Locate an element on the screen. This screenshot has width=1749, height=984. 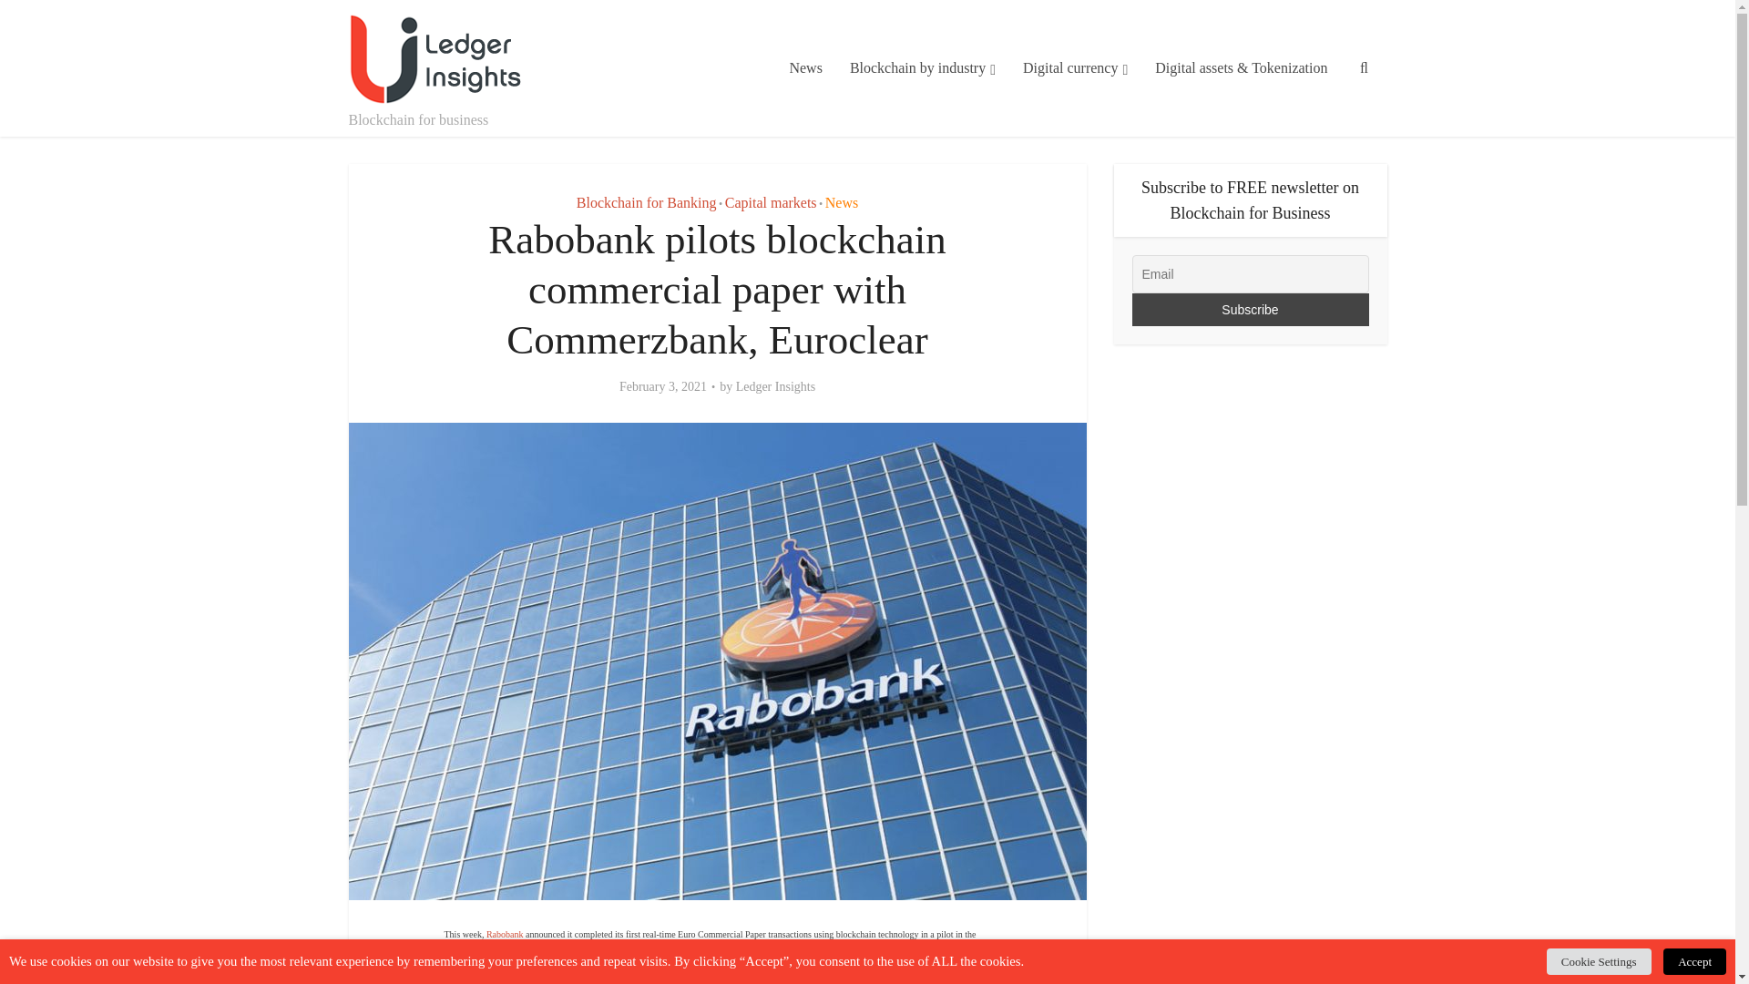
Blockchain by industry is located at coordinates (922, 68).